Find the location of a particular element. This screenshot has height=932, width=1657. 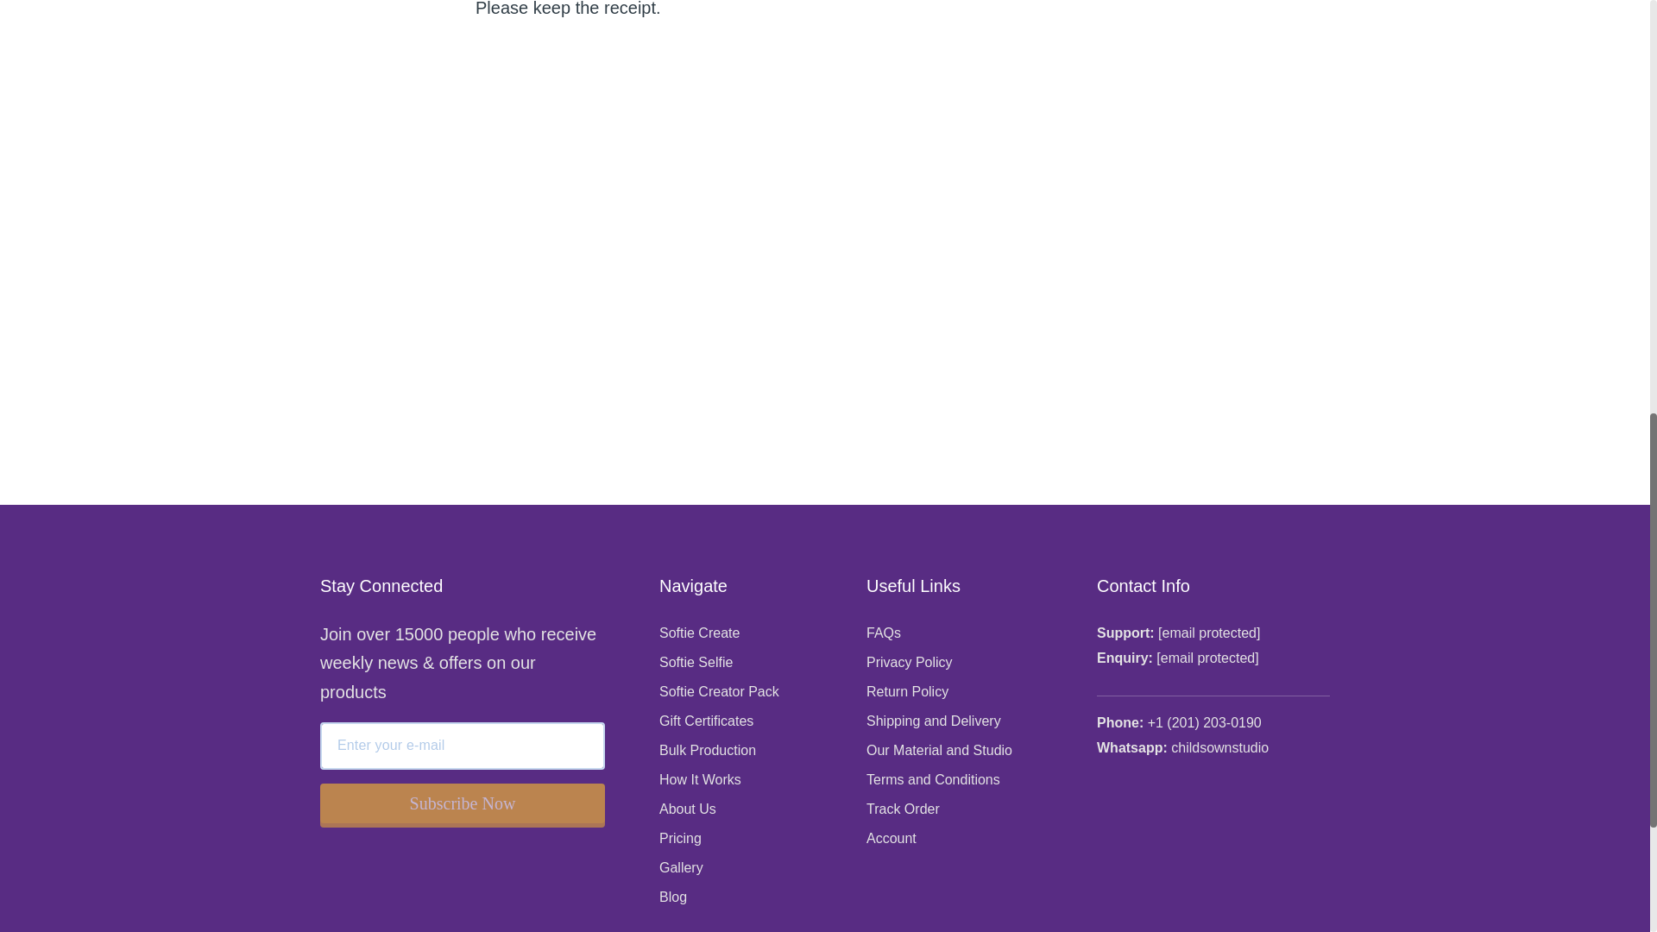

Pricing is located at coordinates (680, 838).